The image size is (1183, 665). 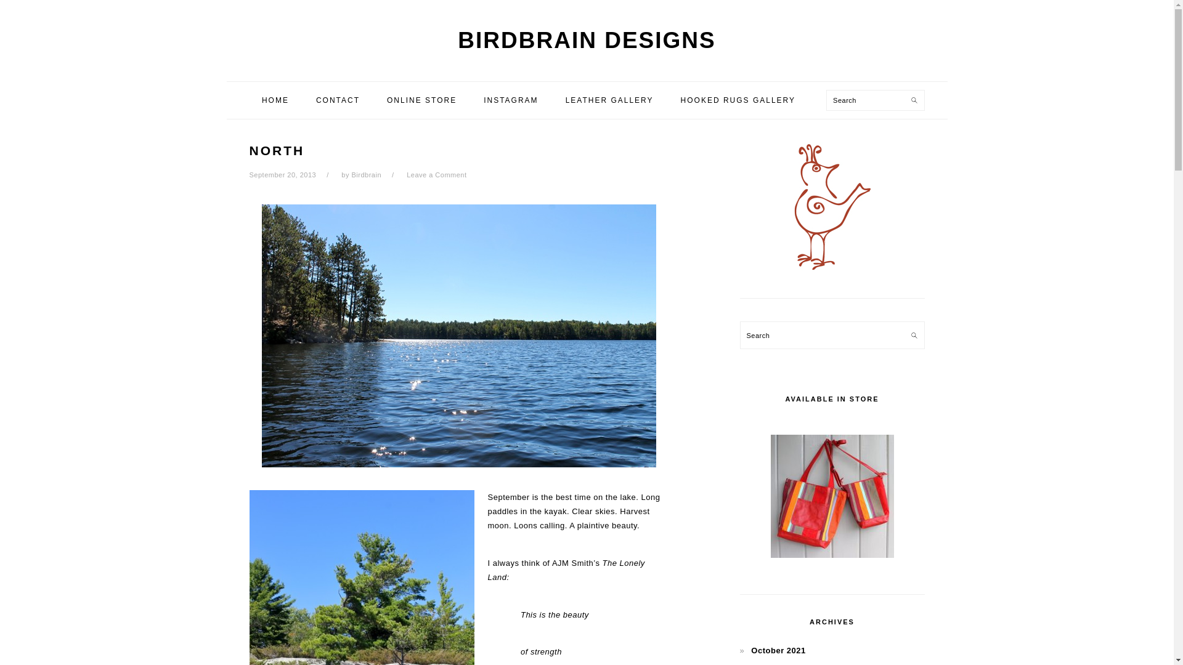 What do you see at coordinates (366, 175) in the screenshot?
I see `Birdbrain` at bounding box center [366, 175].